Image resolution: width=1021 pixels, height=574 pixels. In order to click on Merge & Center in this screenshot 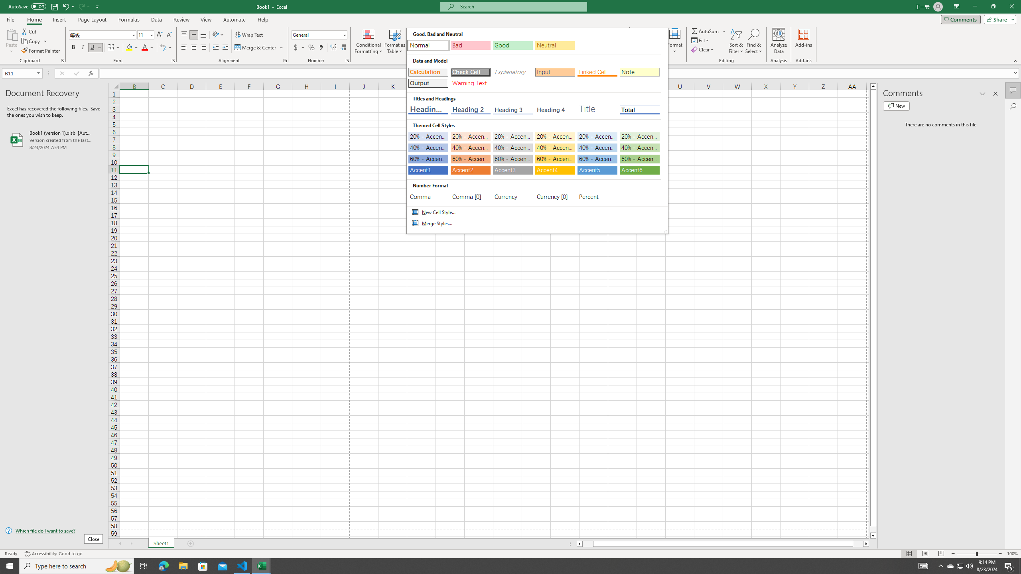, I will do `click(259, 48)`.